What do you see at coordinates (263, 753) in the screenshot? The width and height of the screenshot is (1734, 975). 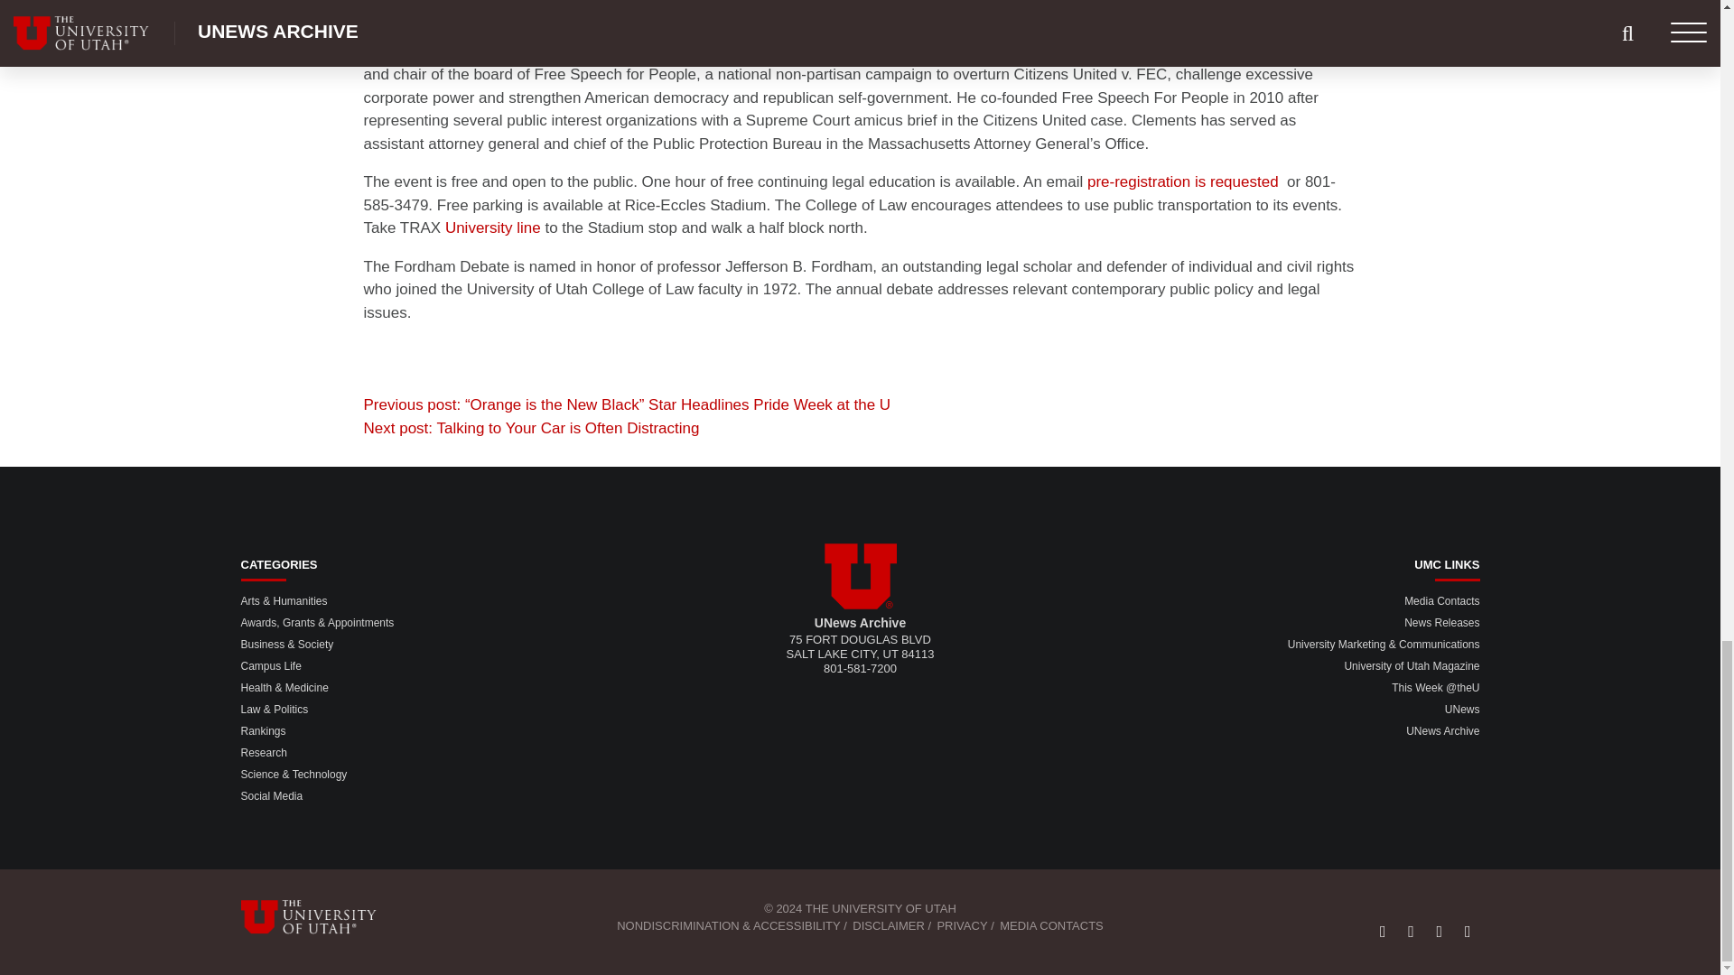 I see `Research` at bounding box center [263, 753].